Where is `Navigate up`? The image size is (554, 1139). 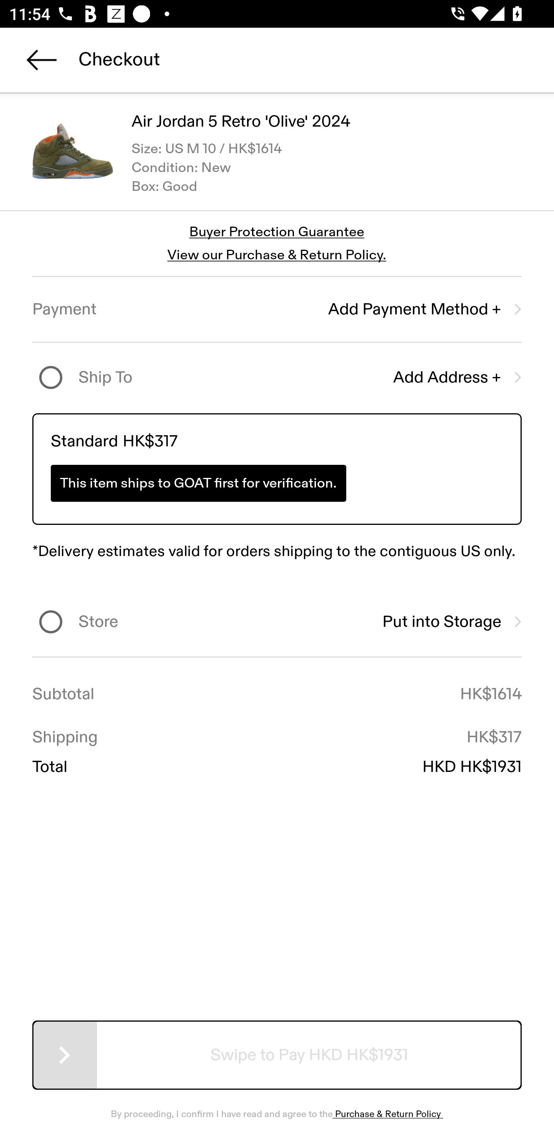 Navigate up is located at coordinates (42, 60).